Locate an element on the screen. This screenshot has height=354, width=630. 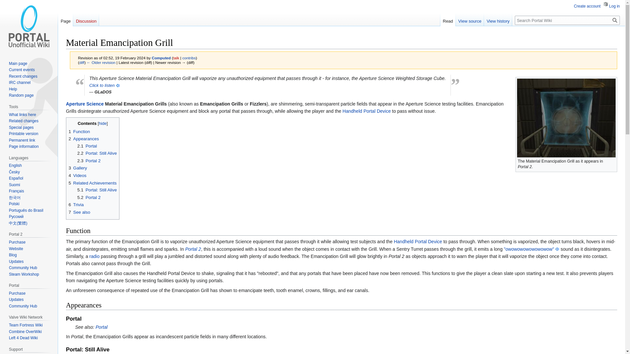
Material Emancipation Grill is located at coordinates (82, 62).